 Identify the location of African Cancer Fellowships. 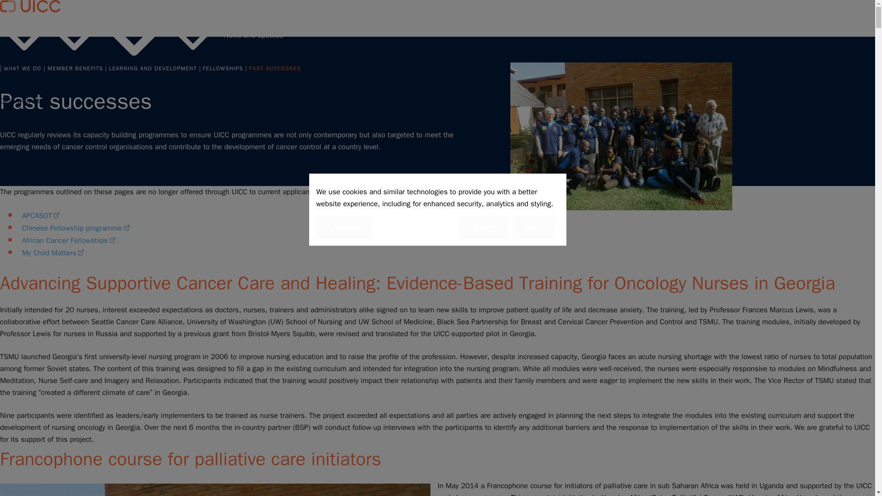
(70, 241).